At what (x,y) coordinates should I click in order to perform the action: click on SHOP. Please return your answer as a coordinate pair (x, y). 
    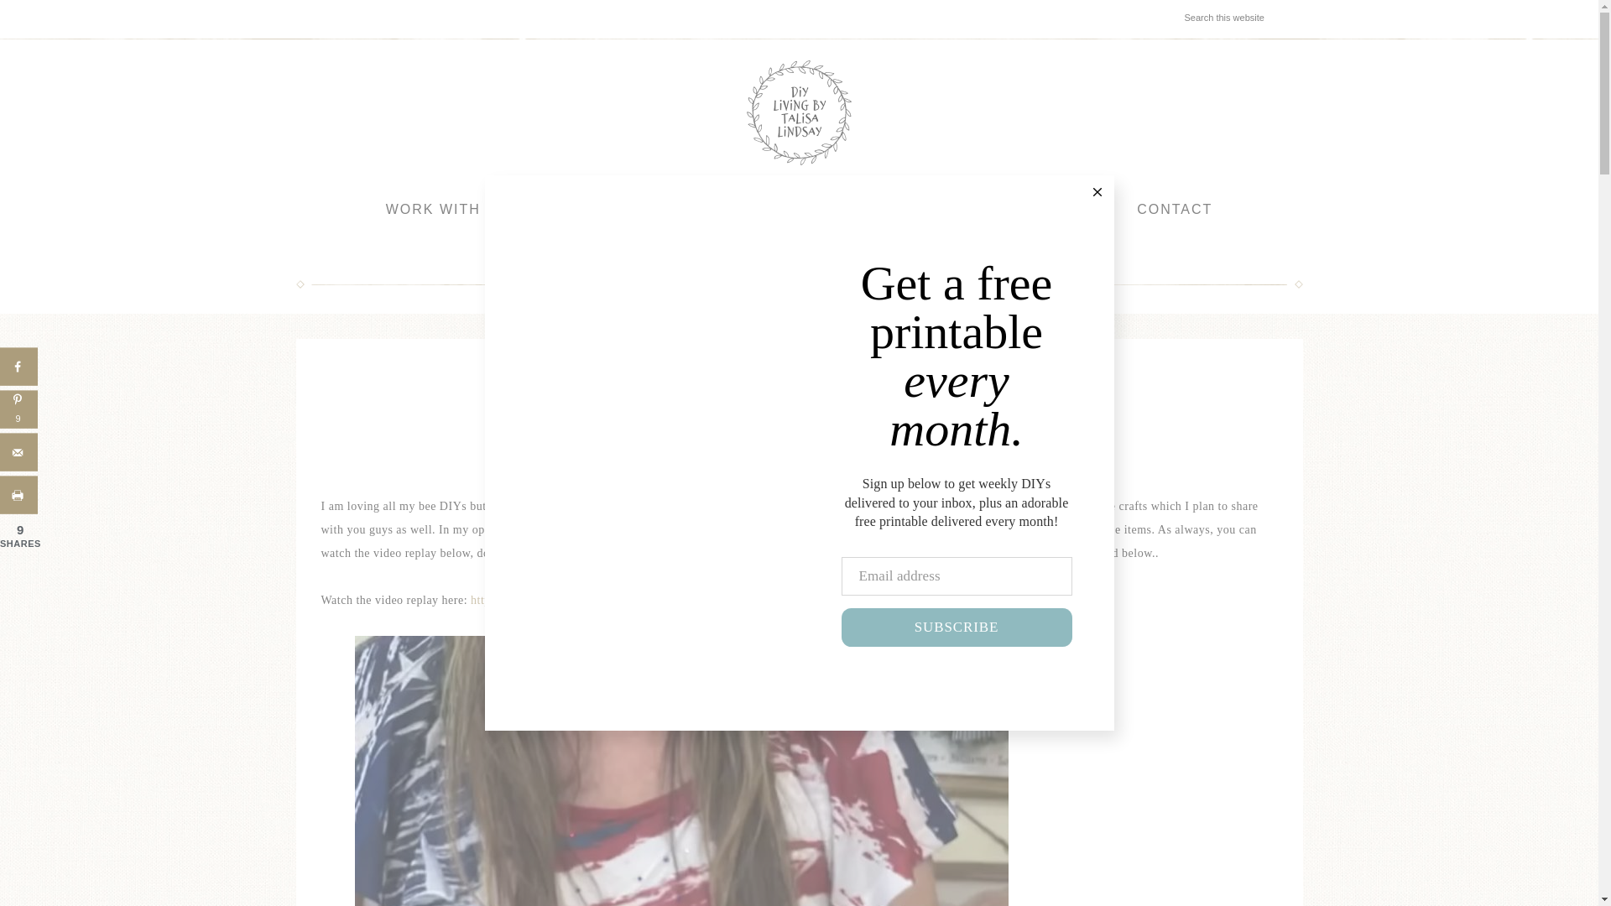
    Looking at the image, I should click on (732, 210).